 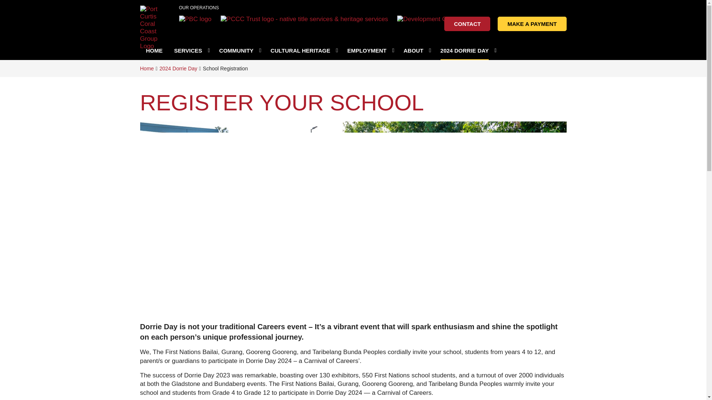 What do you see at coordinates (191, 50) in the screenshot?
I see `SERVICES` at bounding box center [191, 50].